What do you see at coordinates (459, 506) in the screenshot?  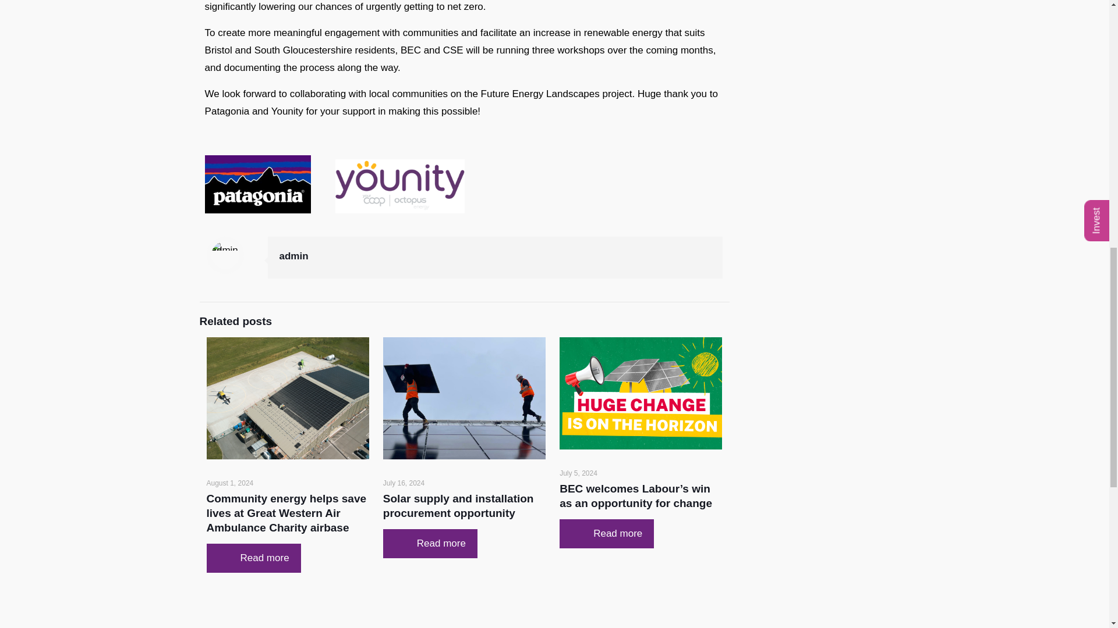 I see `Solar supply and installation procurement opportunity` at bounding box center [459, 506].